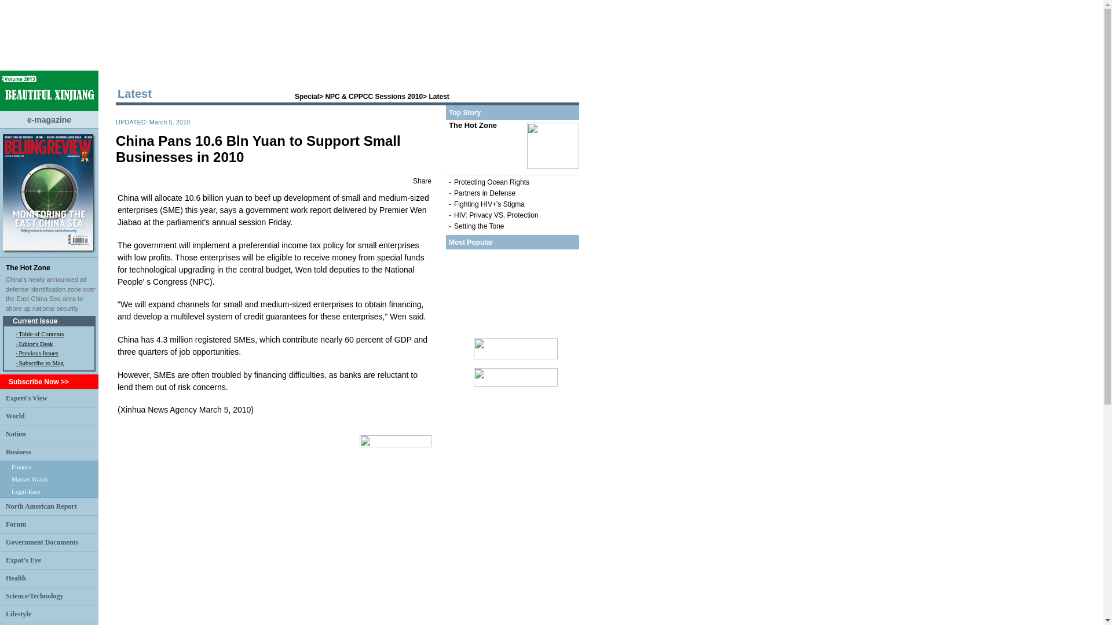 The image size is (1112, 625). Describe the element at coordinates (15, 578) in the screenshot. I see `Health` at that location.